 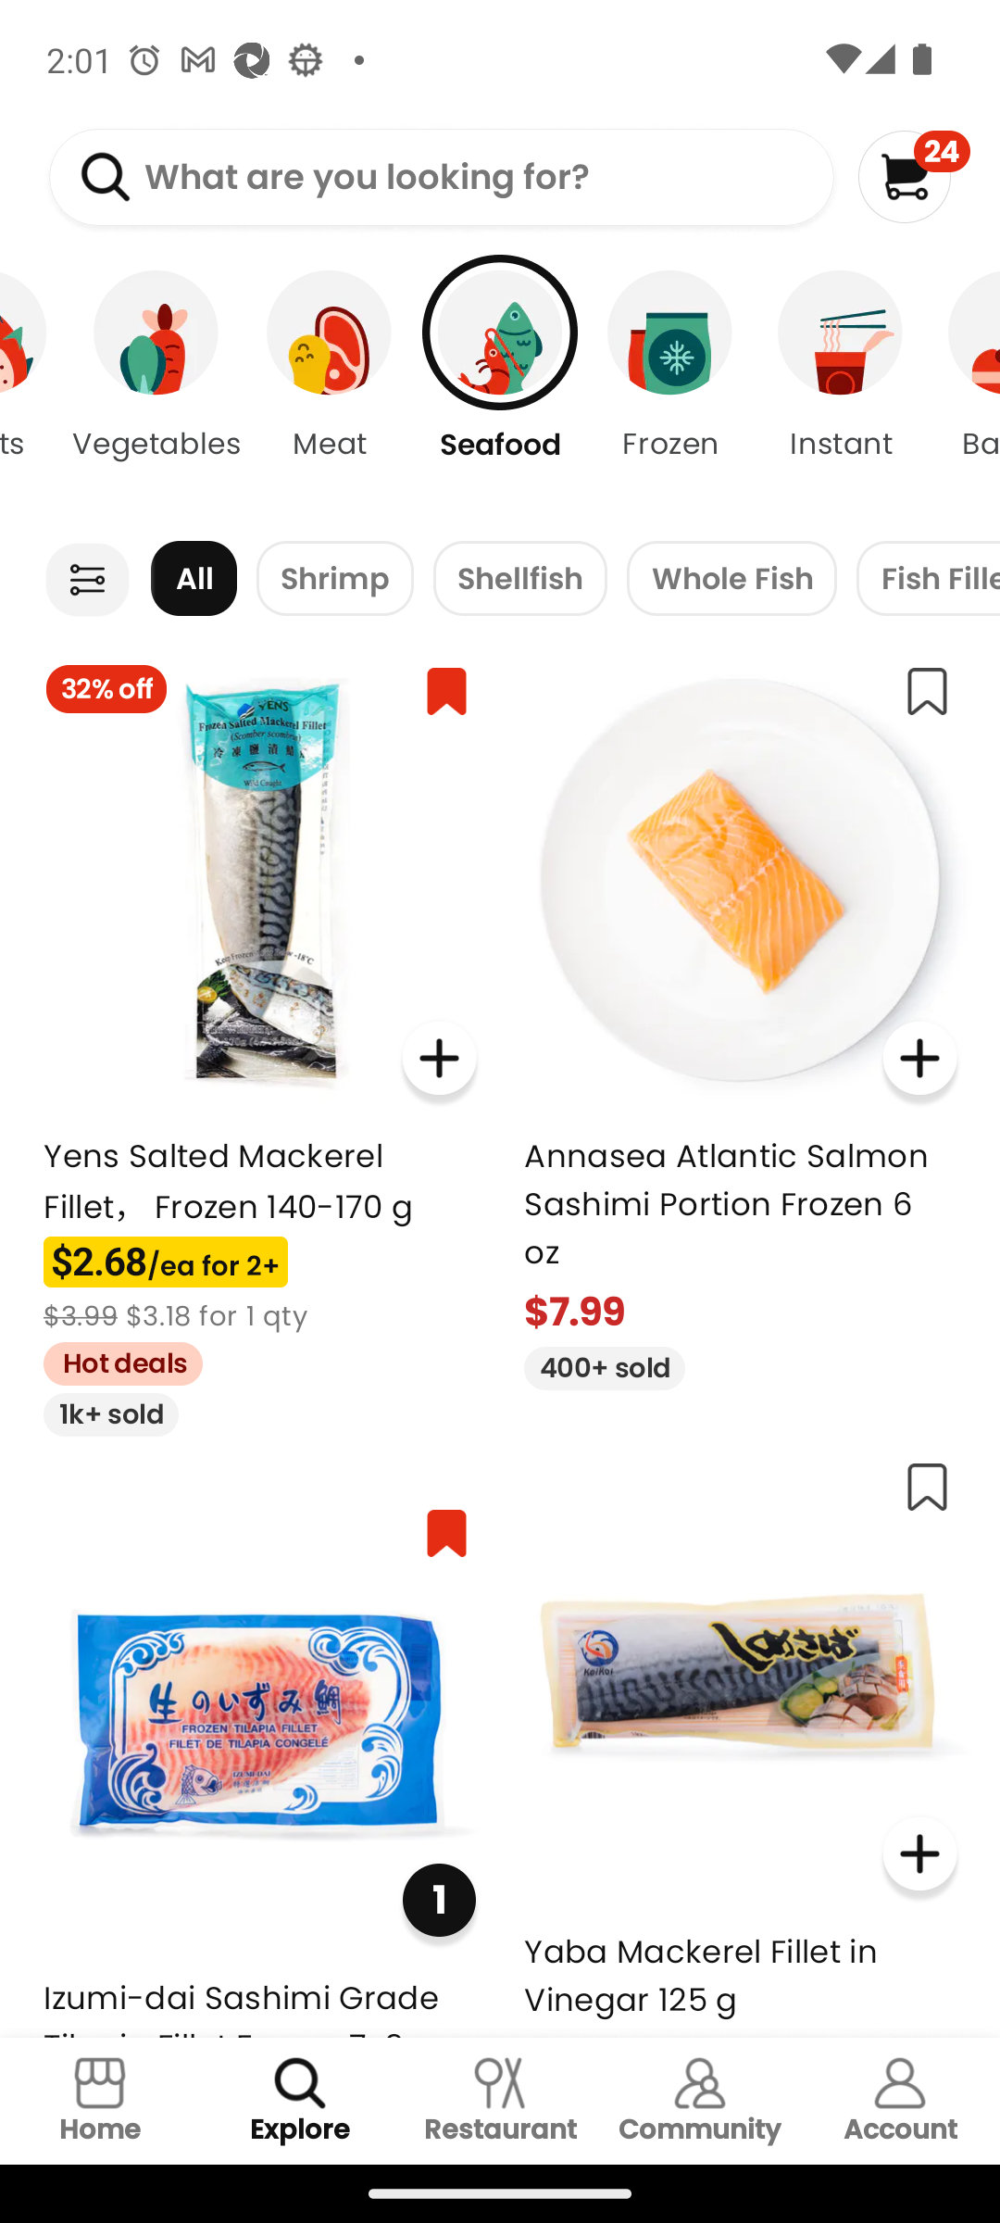 What do you see at coordinates (700, 2101) in the screenshot?
I see `Community` at bounding box center [700, 2101].